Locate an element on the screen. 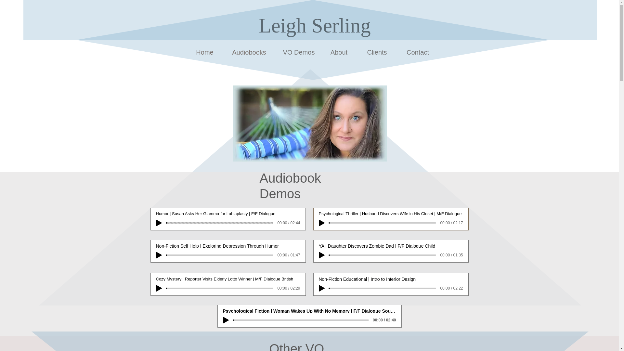 The width and height of the screenshot is (624, 351). 0 is located at coordinates (382, 255).